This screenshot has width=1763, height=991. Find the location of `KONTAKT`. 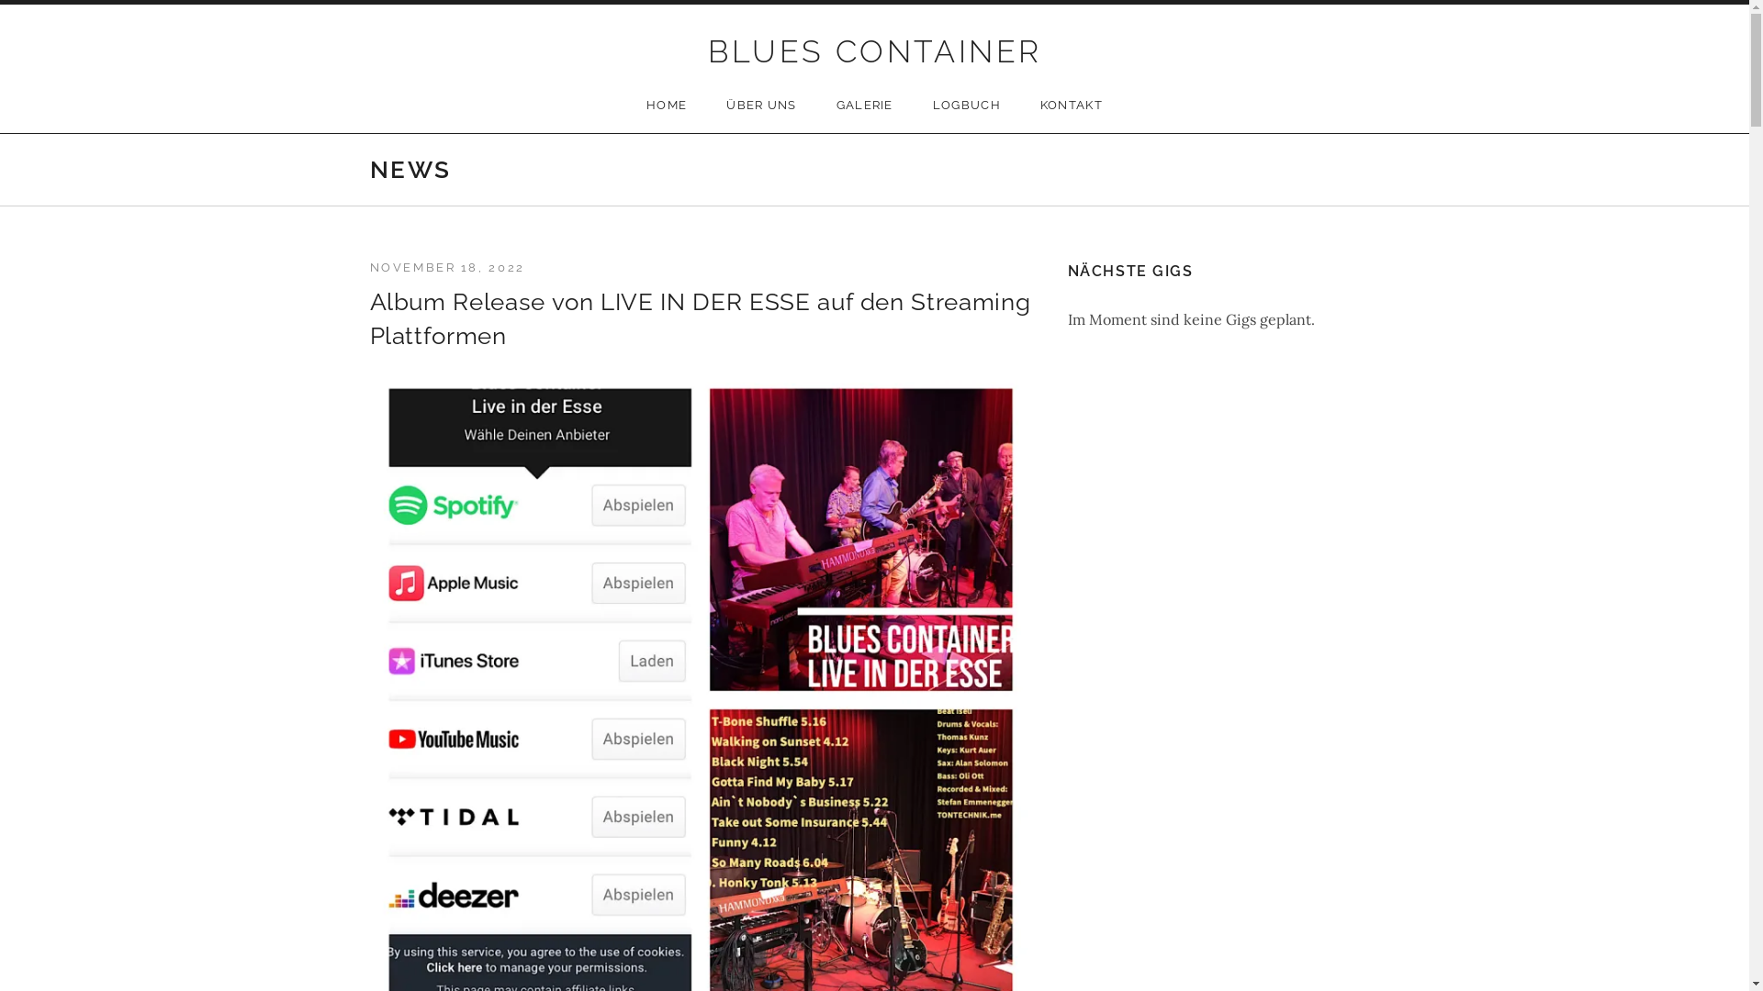

KONTAKT is located at coordinates (1072, 106).